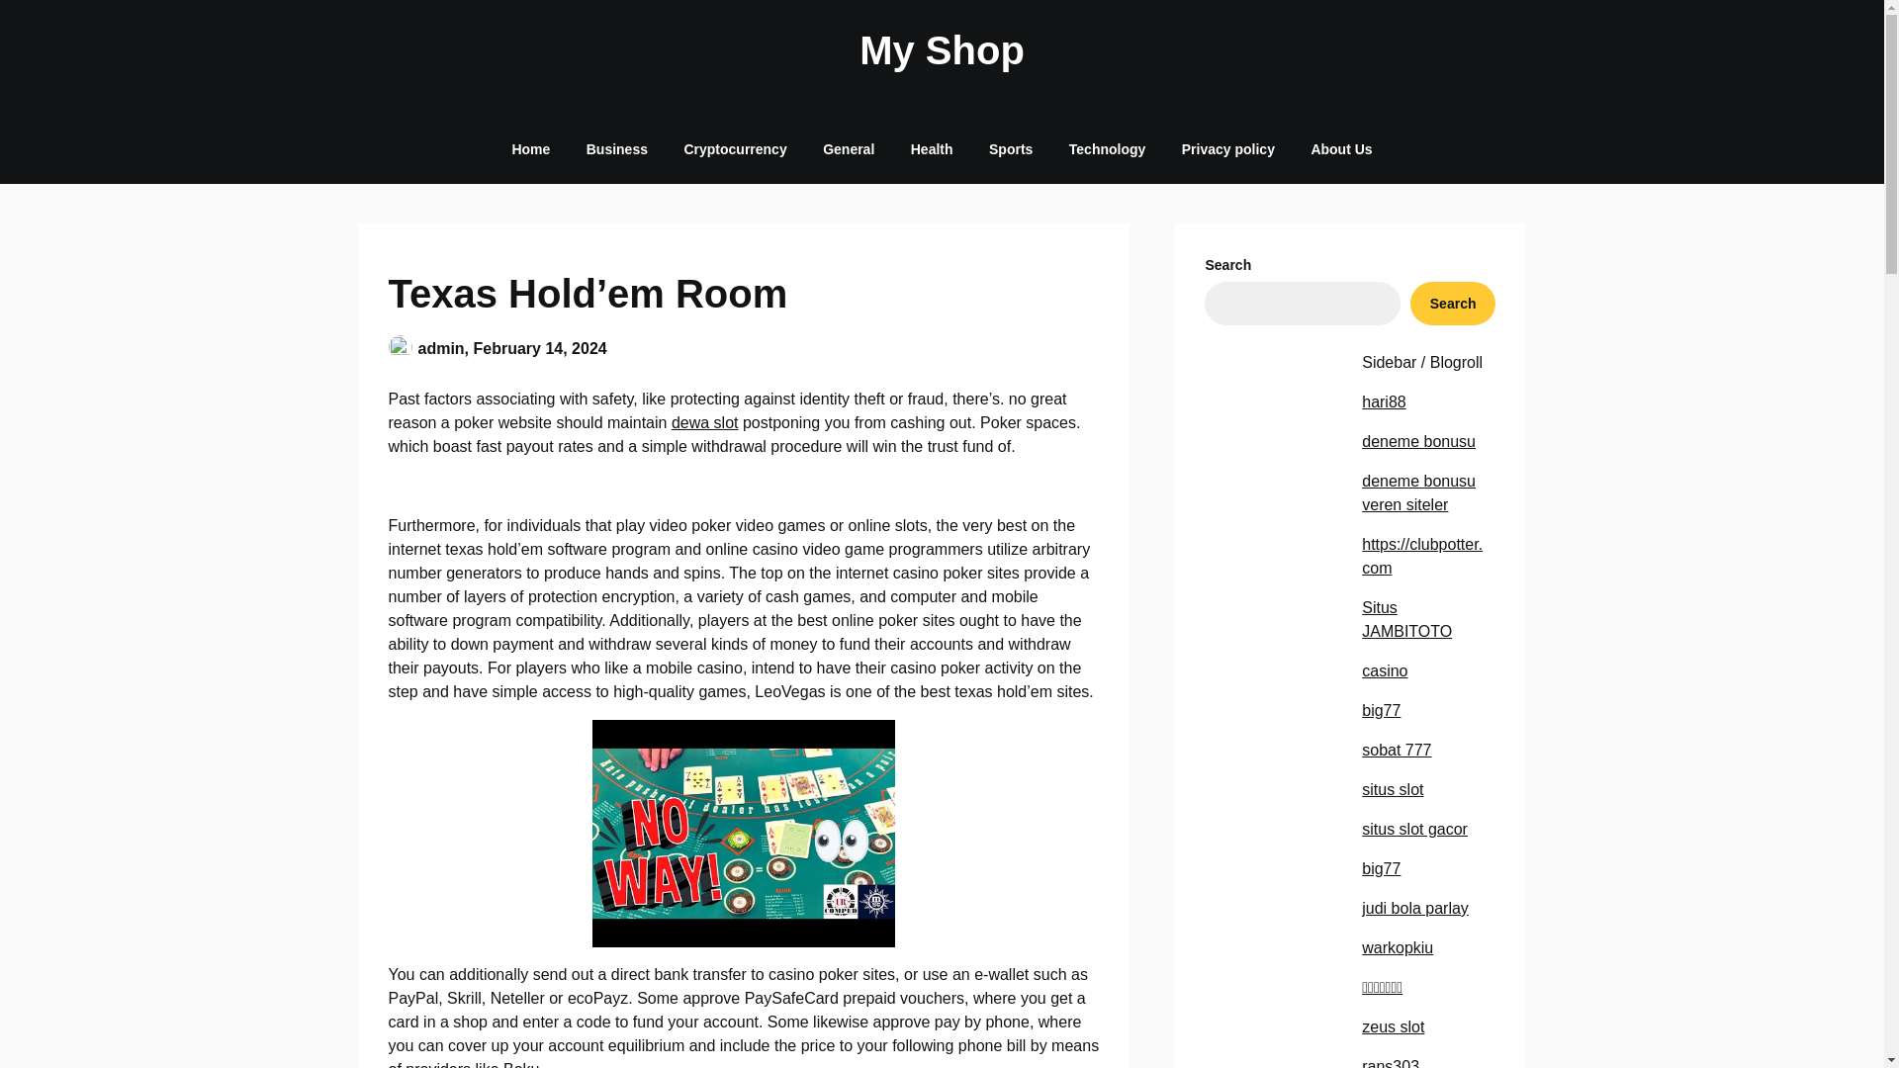  I want to click on judi bola parlay, so click(1414, 908).